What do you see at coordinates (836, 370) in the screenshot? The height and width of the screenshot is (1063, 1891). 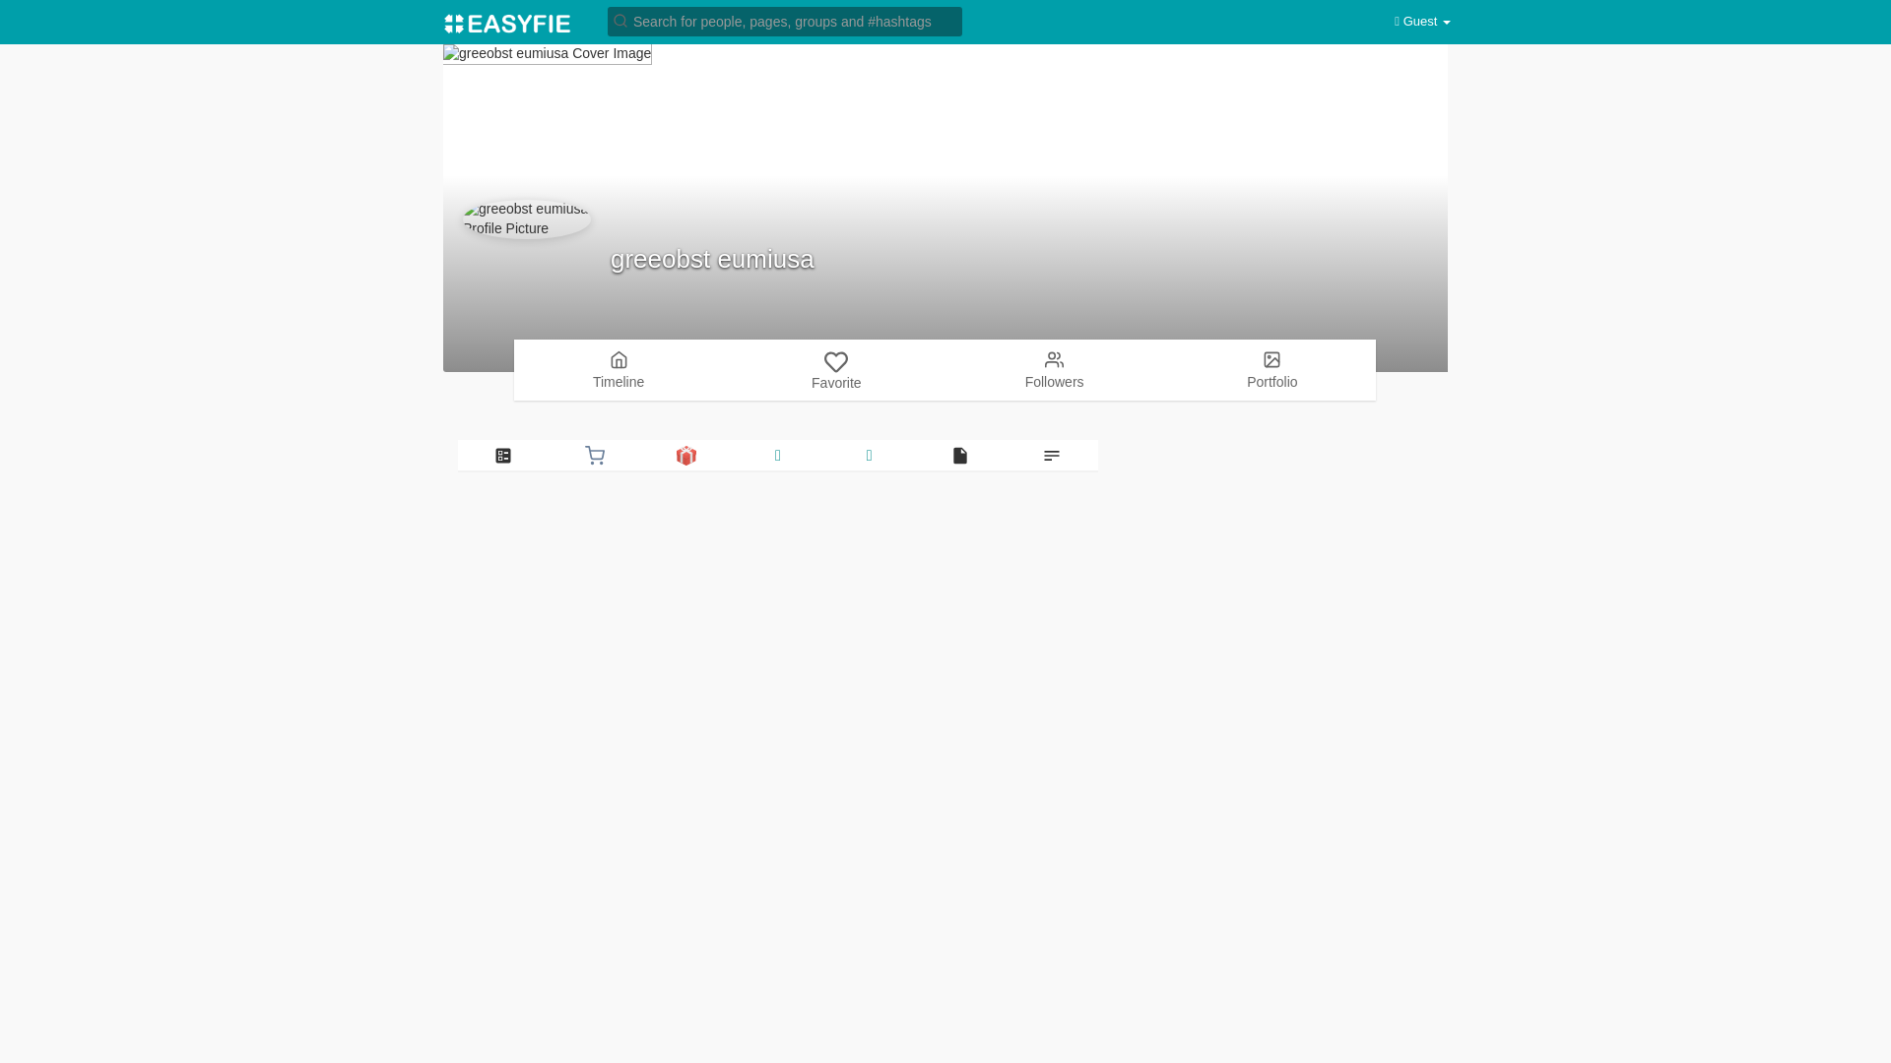 I see `Favorite` at bounding box center [836, 370].